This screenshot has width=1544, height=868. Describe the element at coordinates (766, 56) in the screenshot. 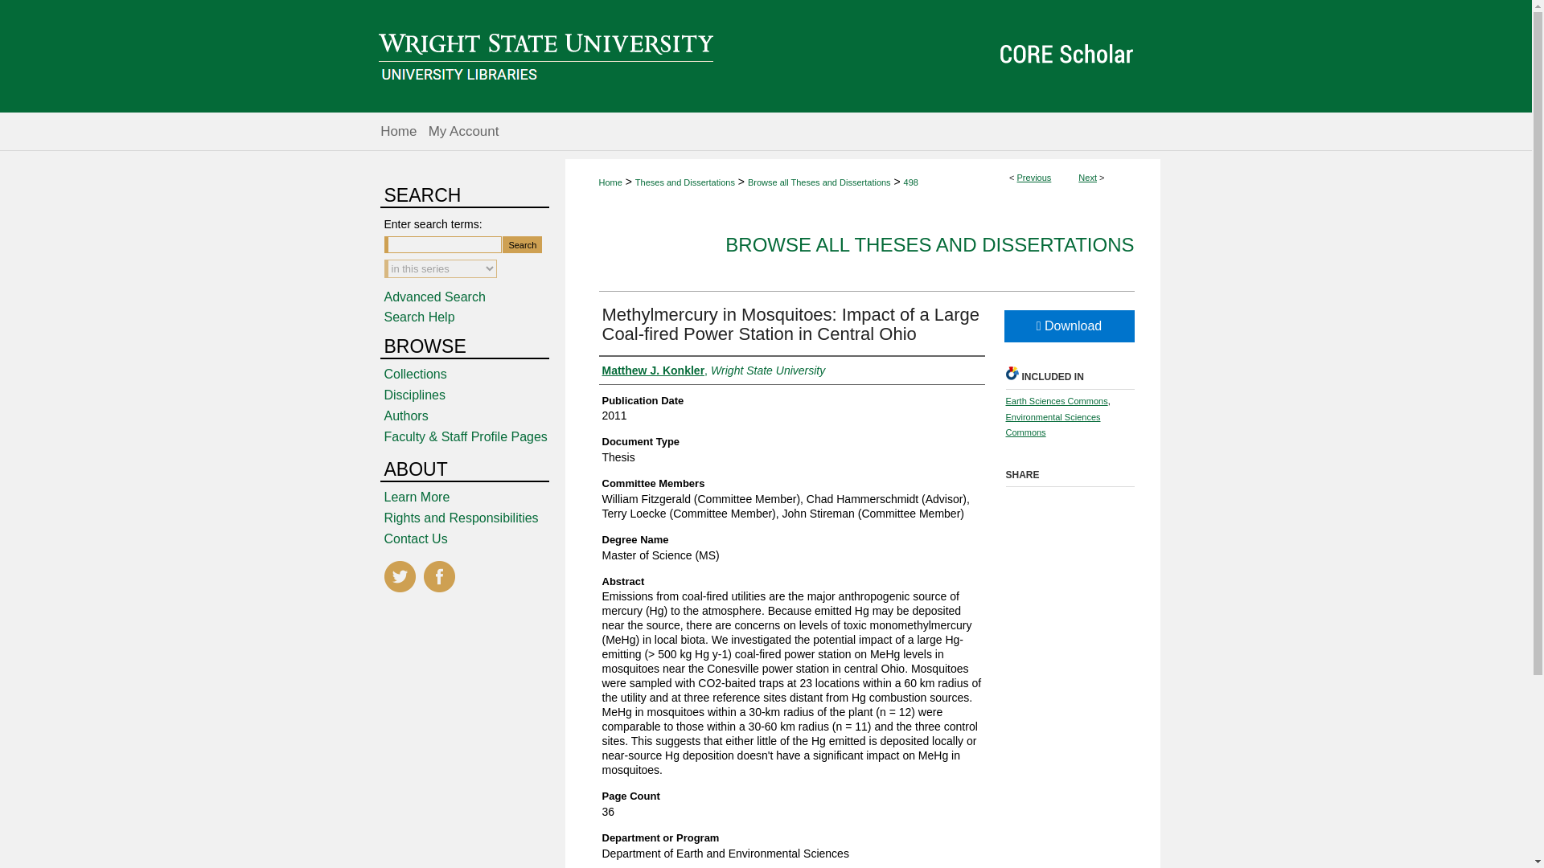

I see `CORE Scholar` at that location.